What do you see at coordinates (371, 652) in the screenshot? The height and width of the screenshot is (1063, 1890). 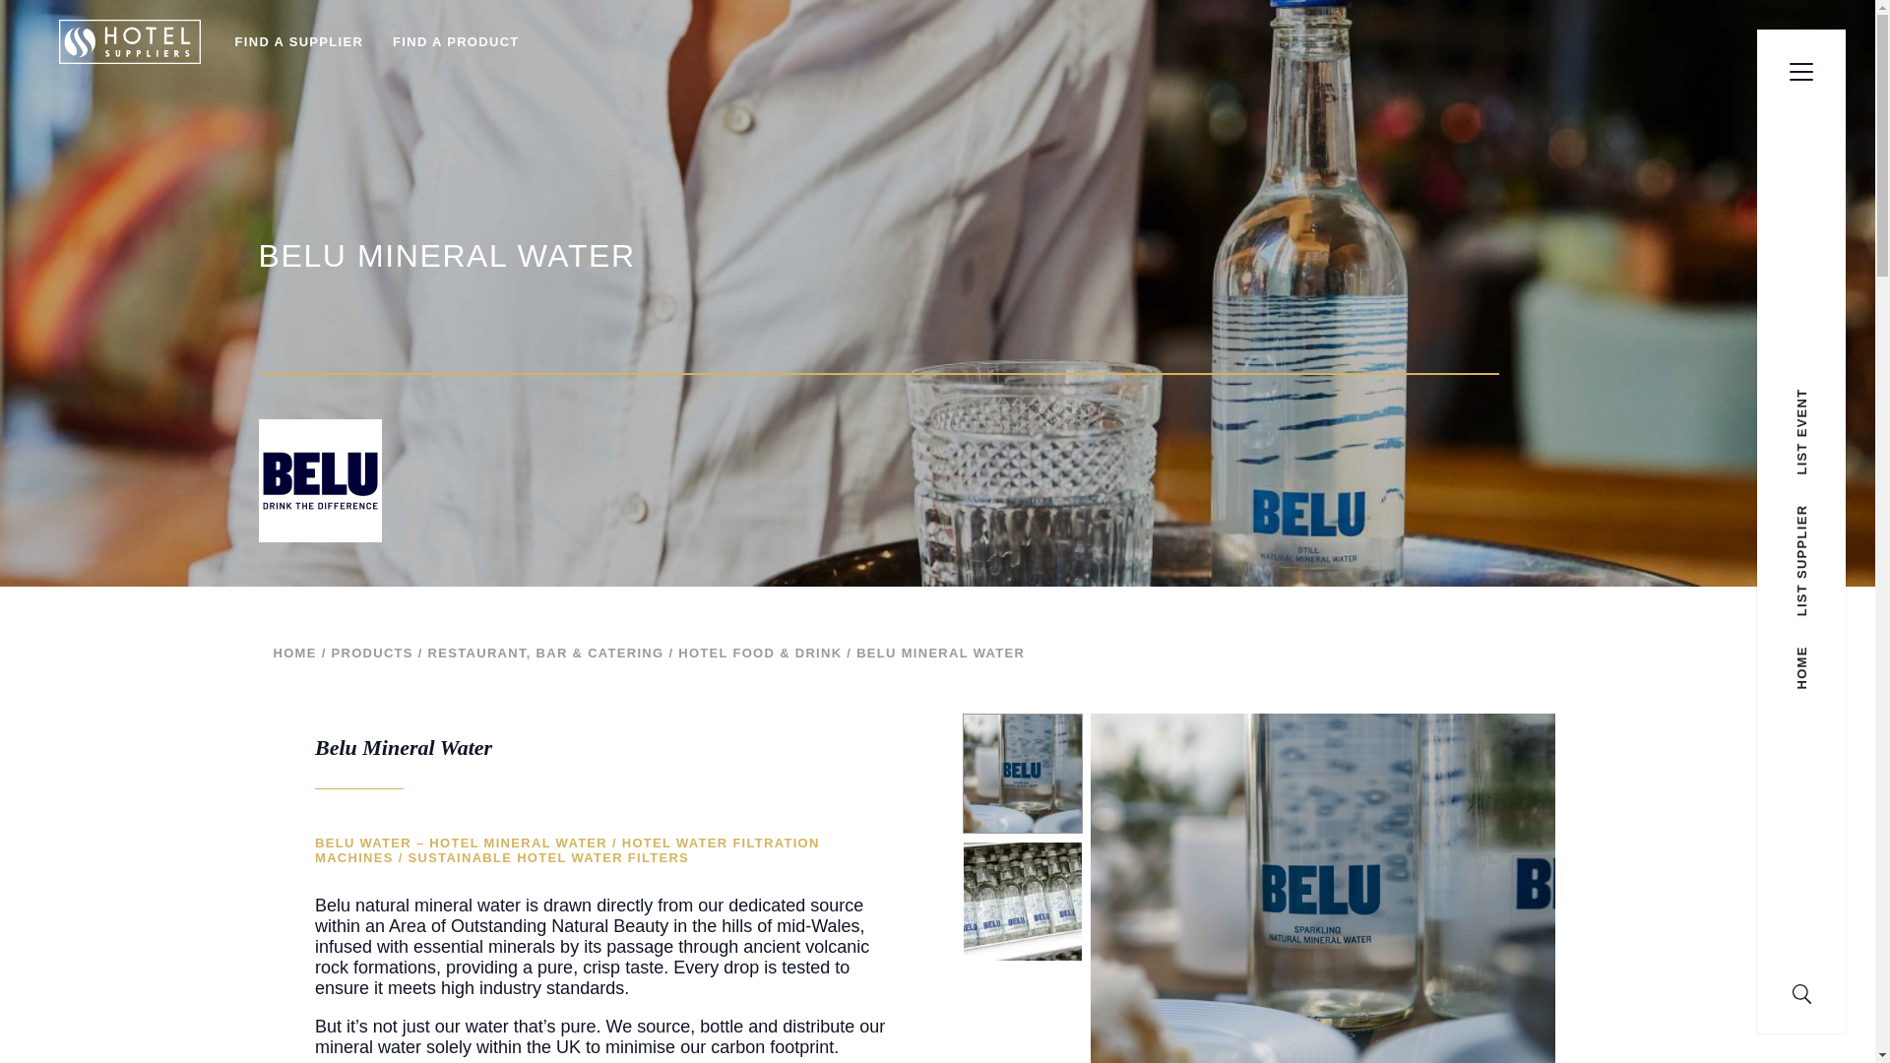 I see `PRODUCTS` at bounding box center [371, 652].